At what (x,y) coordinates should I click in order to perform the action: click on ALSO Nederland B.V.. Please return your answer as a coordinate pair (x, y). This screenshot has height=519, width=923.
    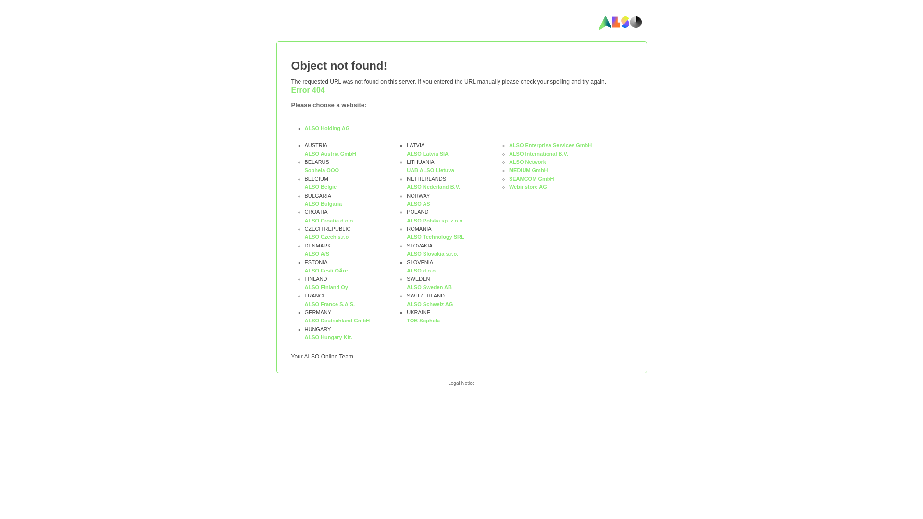
    Looking at the image, I should click on (434, 187).